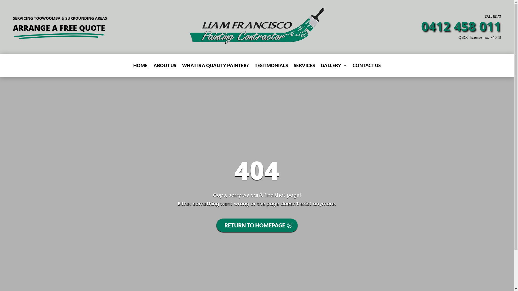 This screenshot has width=518, height=291. What do you see at coordinates (140, 67) in the screenshot?
I see `HOME` at bounding box center [140, 67].